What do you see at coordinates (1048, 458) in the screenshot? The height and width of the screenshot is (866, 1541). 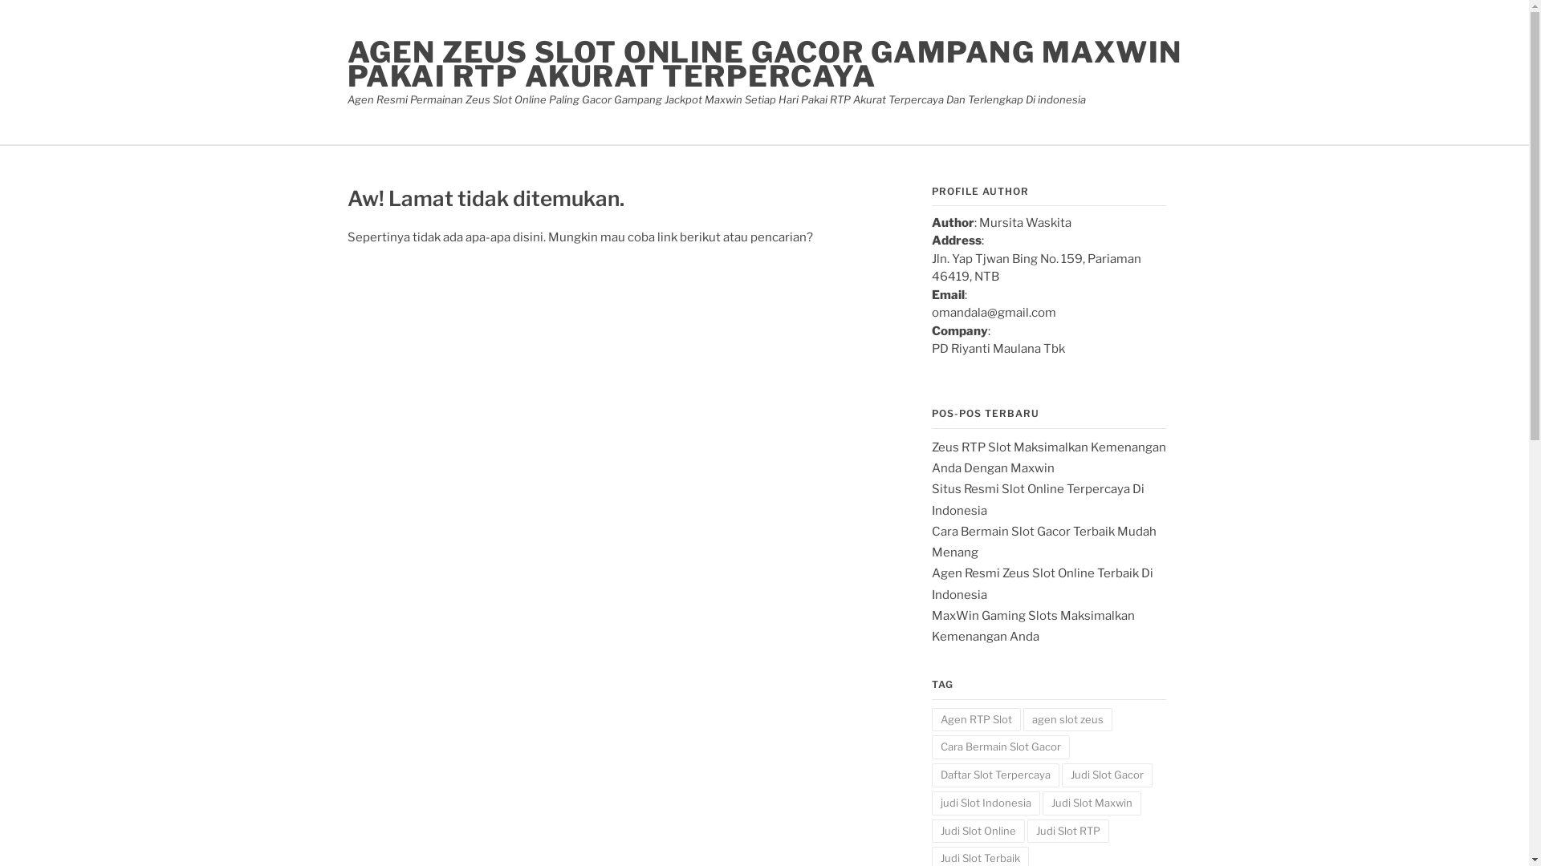 I see `Zeus RTP Slot Maksimalkan Kemenangan Anda Dengan Maxwin` at bounding box center [1048, 458].